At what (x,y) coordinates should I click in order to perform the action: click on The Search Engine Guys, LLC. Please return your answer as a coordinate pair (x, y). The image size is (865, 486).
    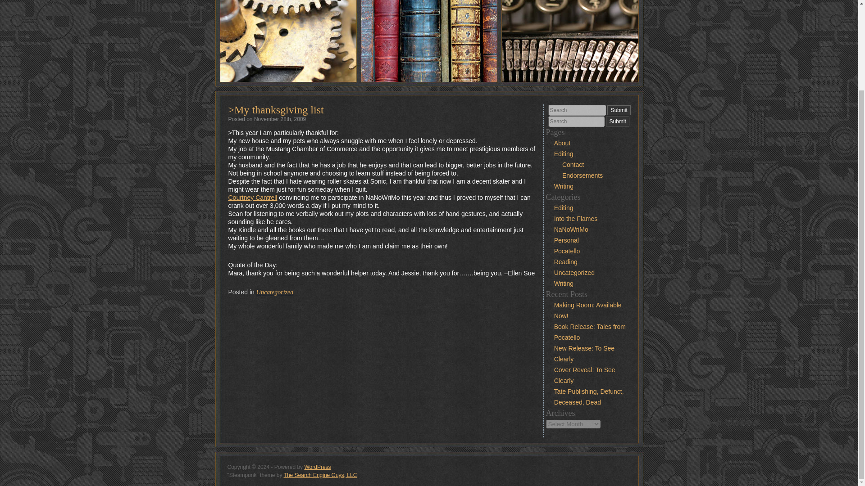
    Looking at the image, I should click on (320, 475).